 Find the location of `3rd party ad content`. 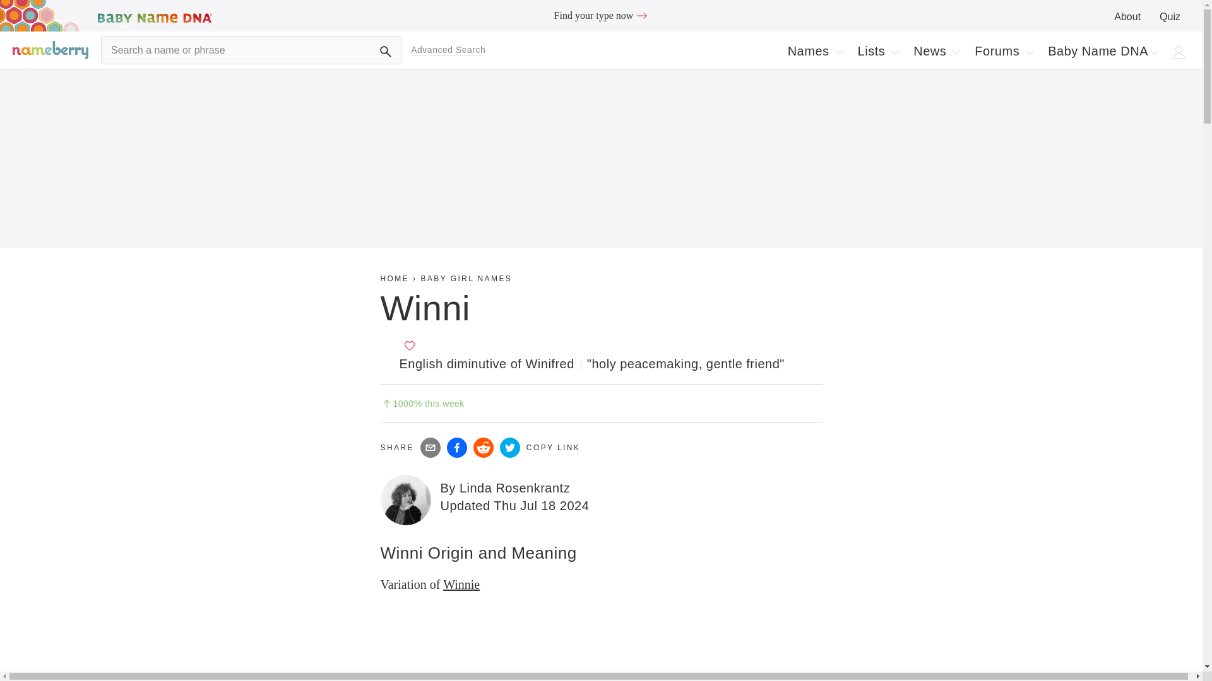

3rd party ad content is located at coordinates (816, 51).